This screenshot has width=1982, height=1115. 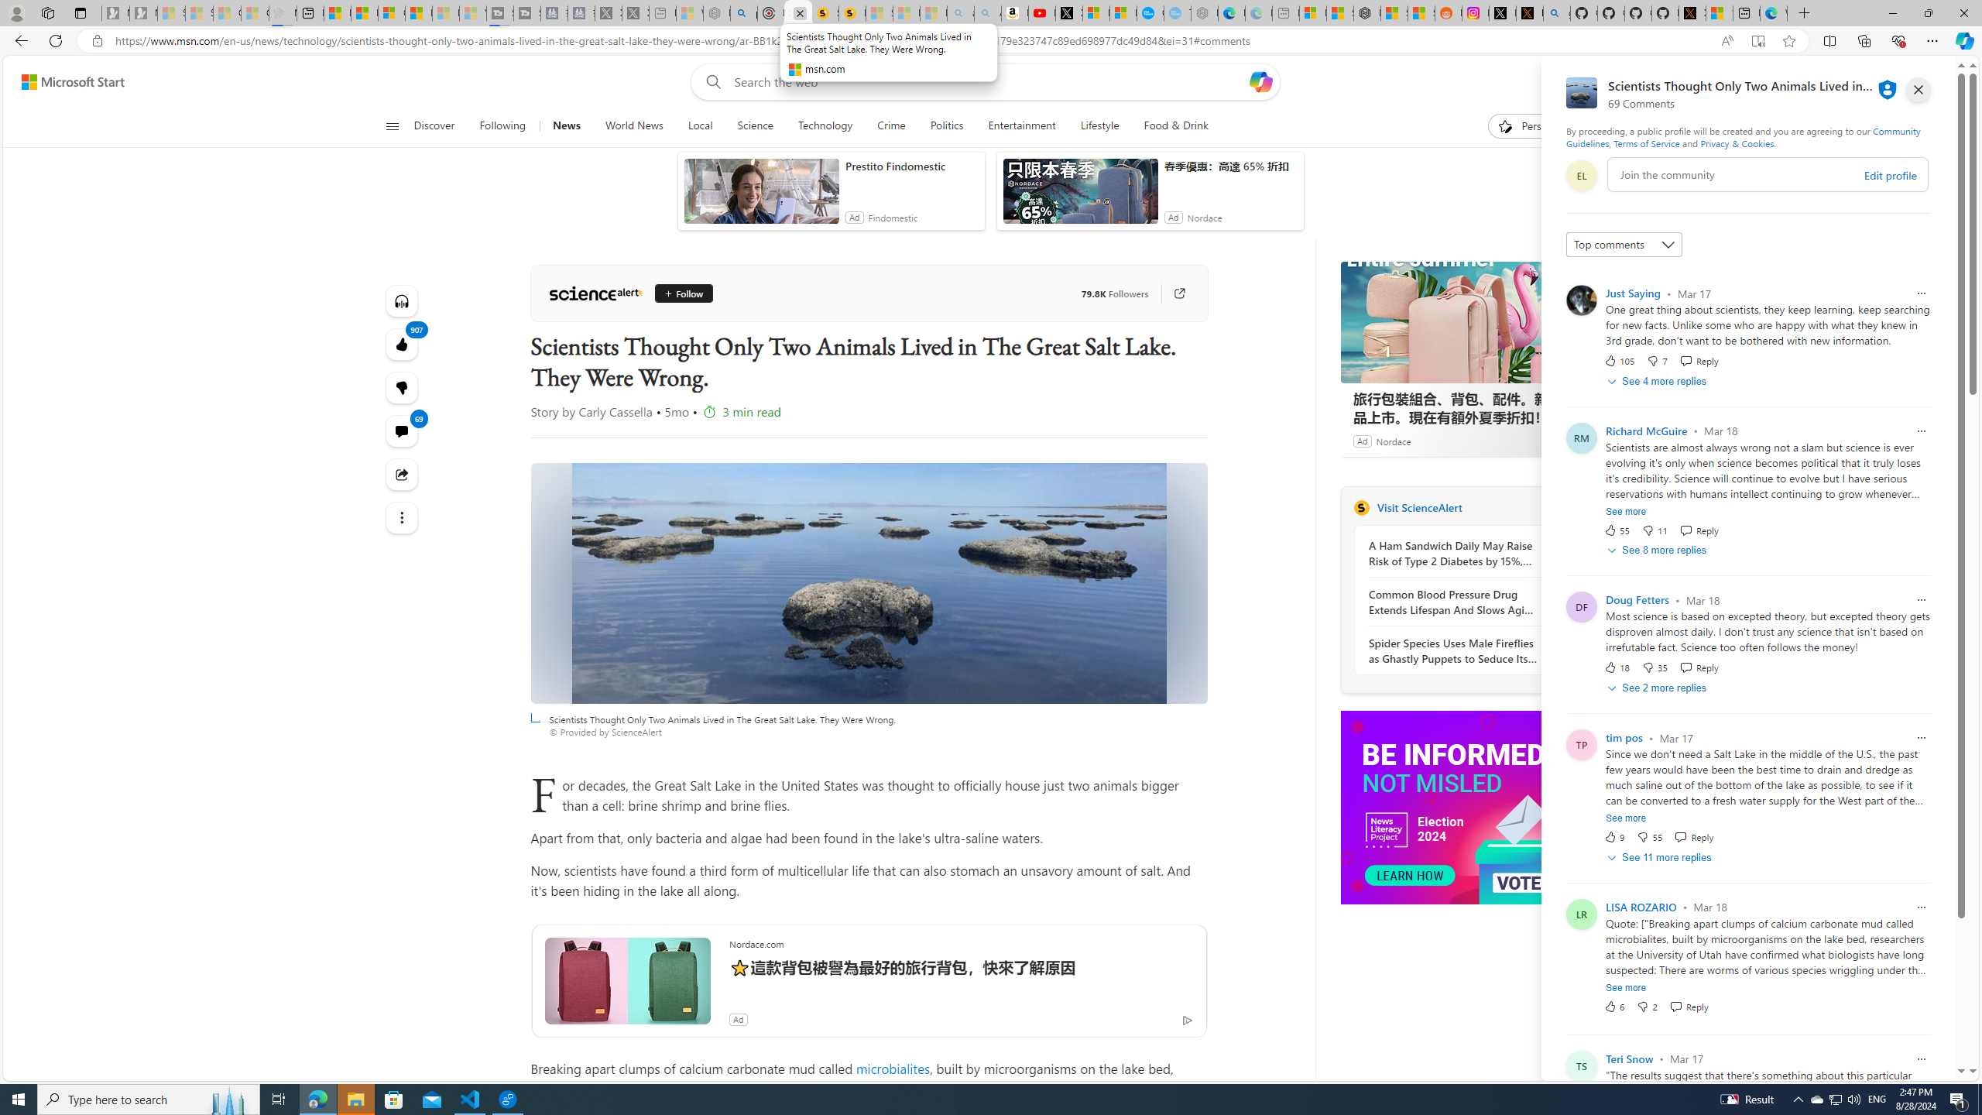 I want to click on View comments 69 Comment, so click(x=403, y=431).